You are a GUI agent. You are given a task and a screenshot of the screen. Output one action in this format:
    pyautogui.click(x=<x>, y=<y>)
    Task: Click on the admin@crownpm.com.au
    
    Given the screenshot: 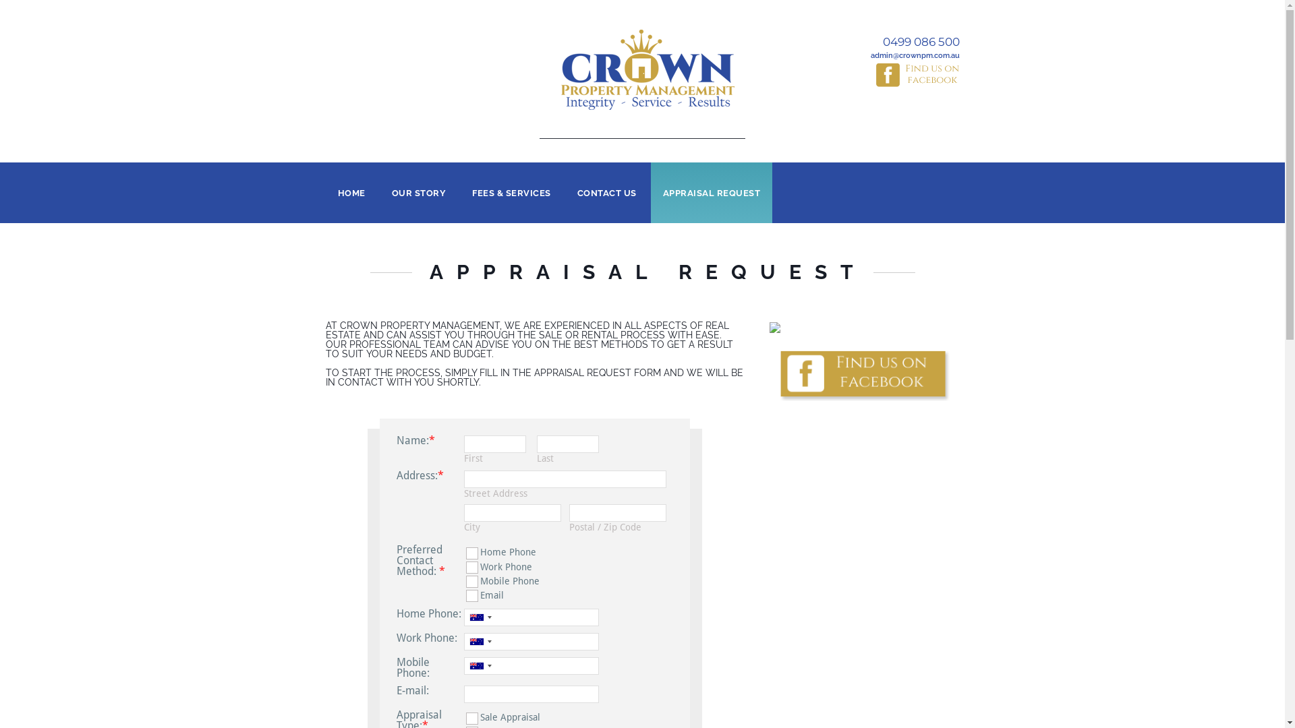 What is the action you would take?
    pyautogui.click(x=885, y=55)
    